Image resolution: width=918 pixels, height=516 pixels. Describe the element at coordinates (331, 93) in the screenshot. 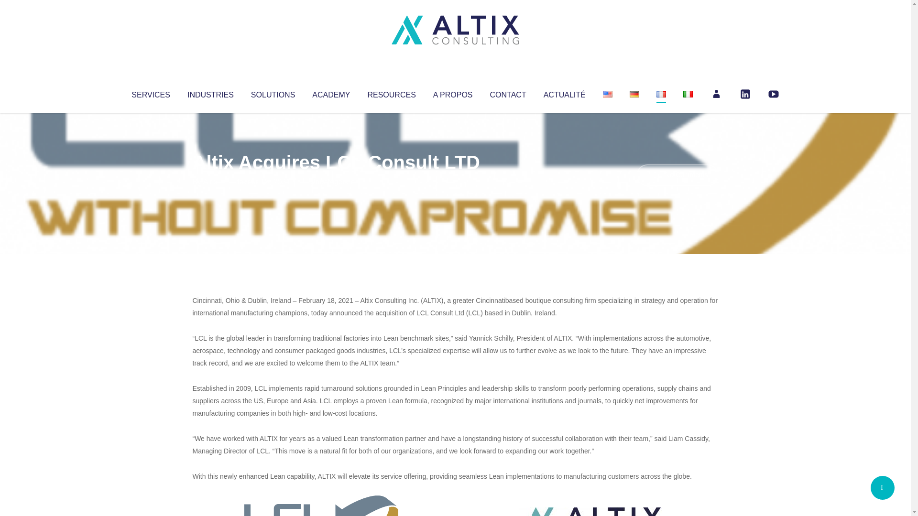

I see `ACADEMY` at that location.